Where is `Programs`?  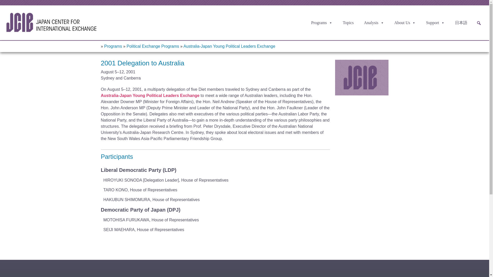
Programs is located at coordinates (113, 46).